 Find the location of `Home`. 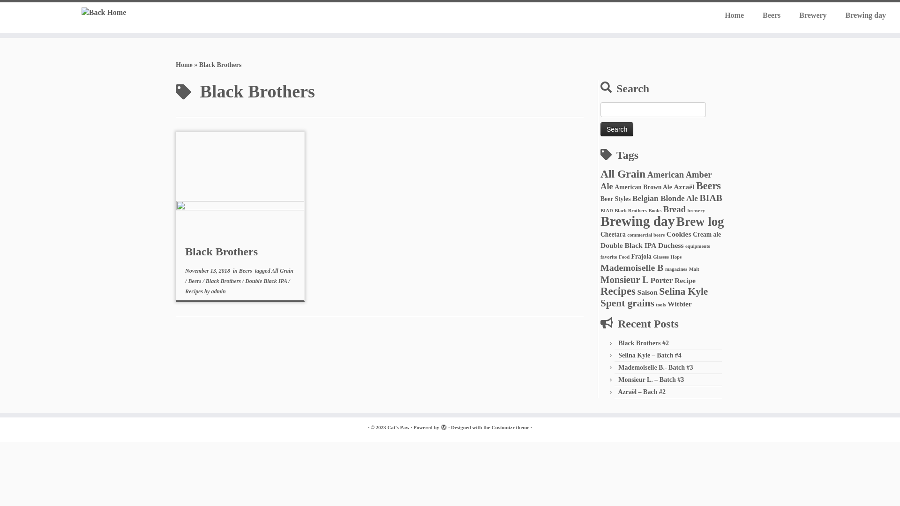

Home is located at coordinates (734, 15).